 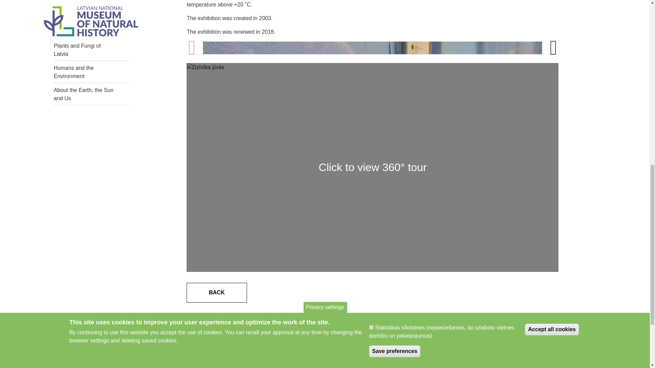 What do you see at coordinates (598, 340) in the screenshot?
I see `Instagram` at bounding box center [598, 340].